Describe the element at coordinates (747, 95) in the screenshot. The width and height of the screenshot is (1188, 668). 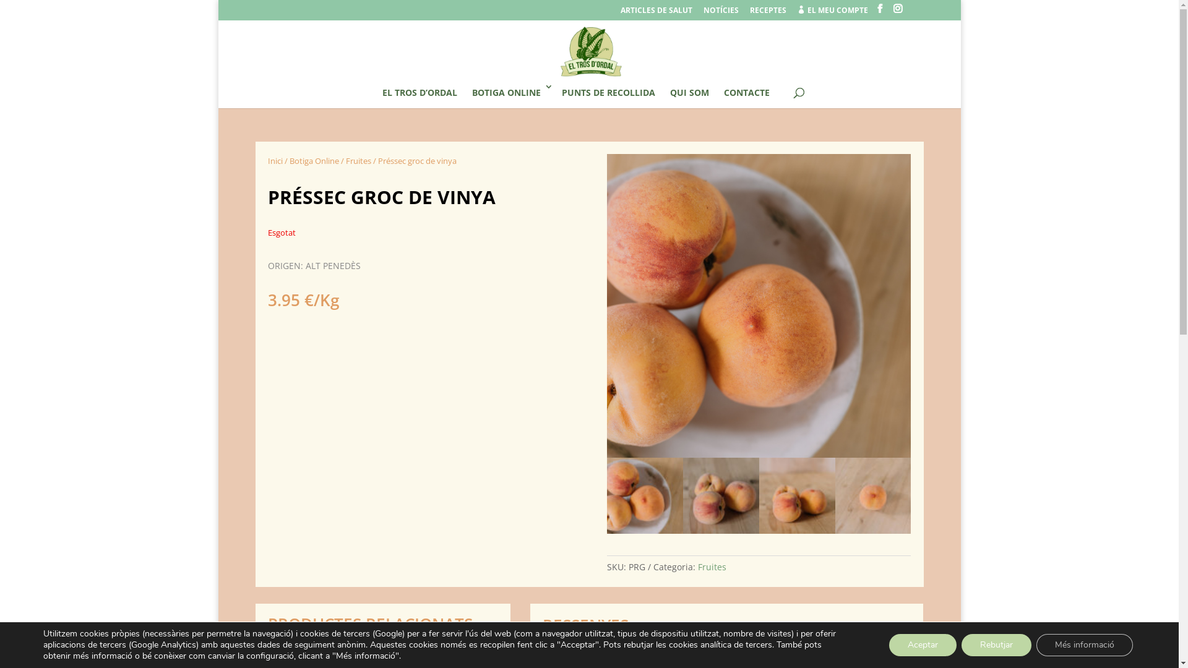
I see `CONTACTE` at that location.